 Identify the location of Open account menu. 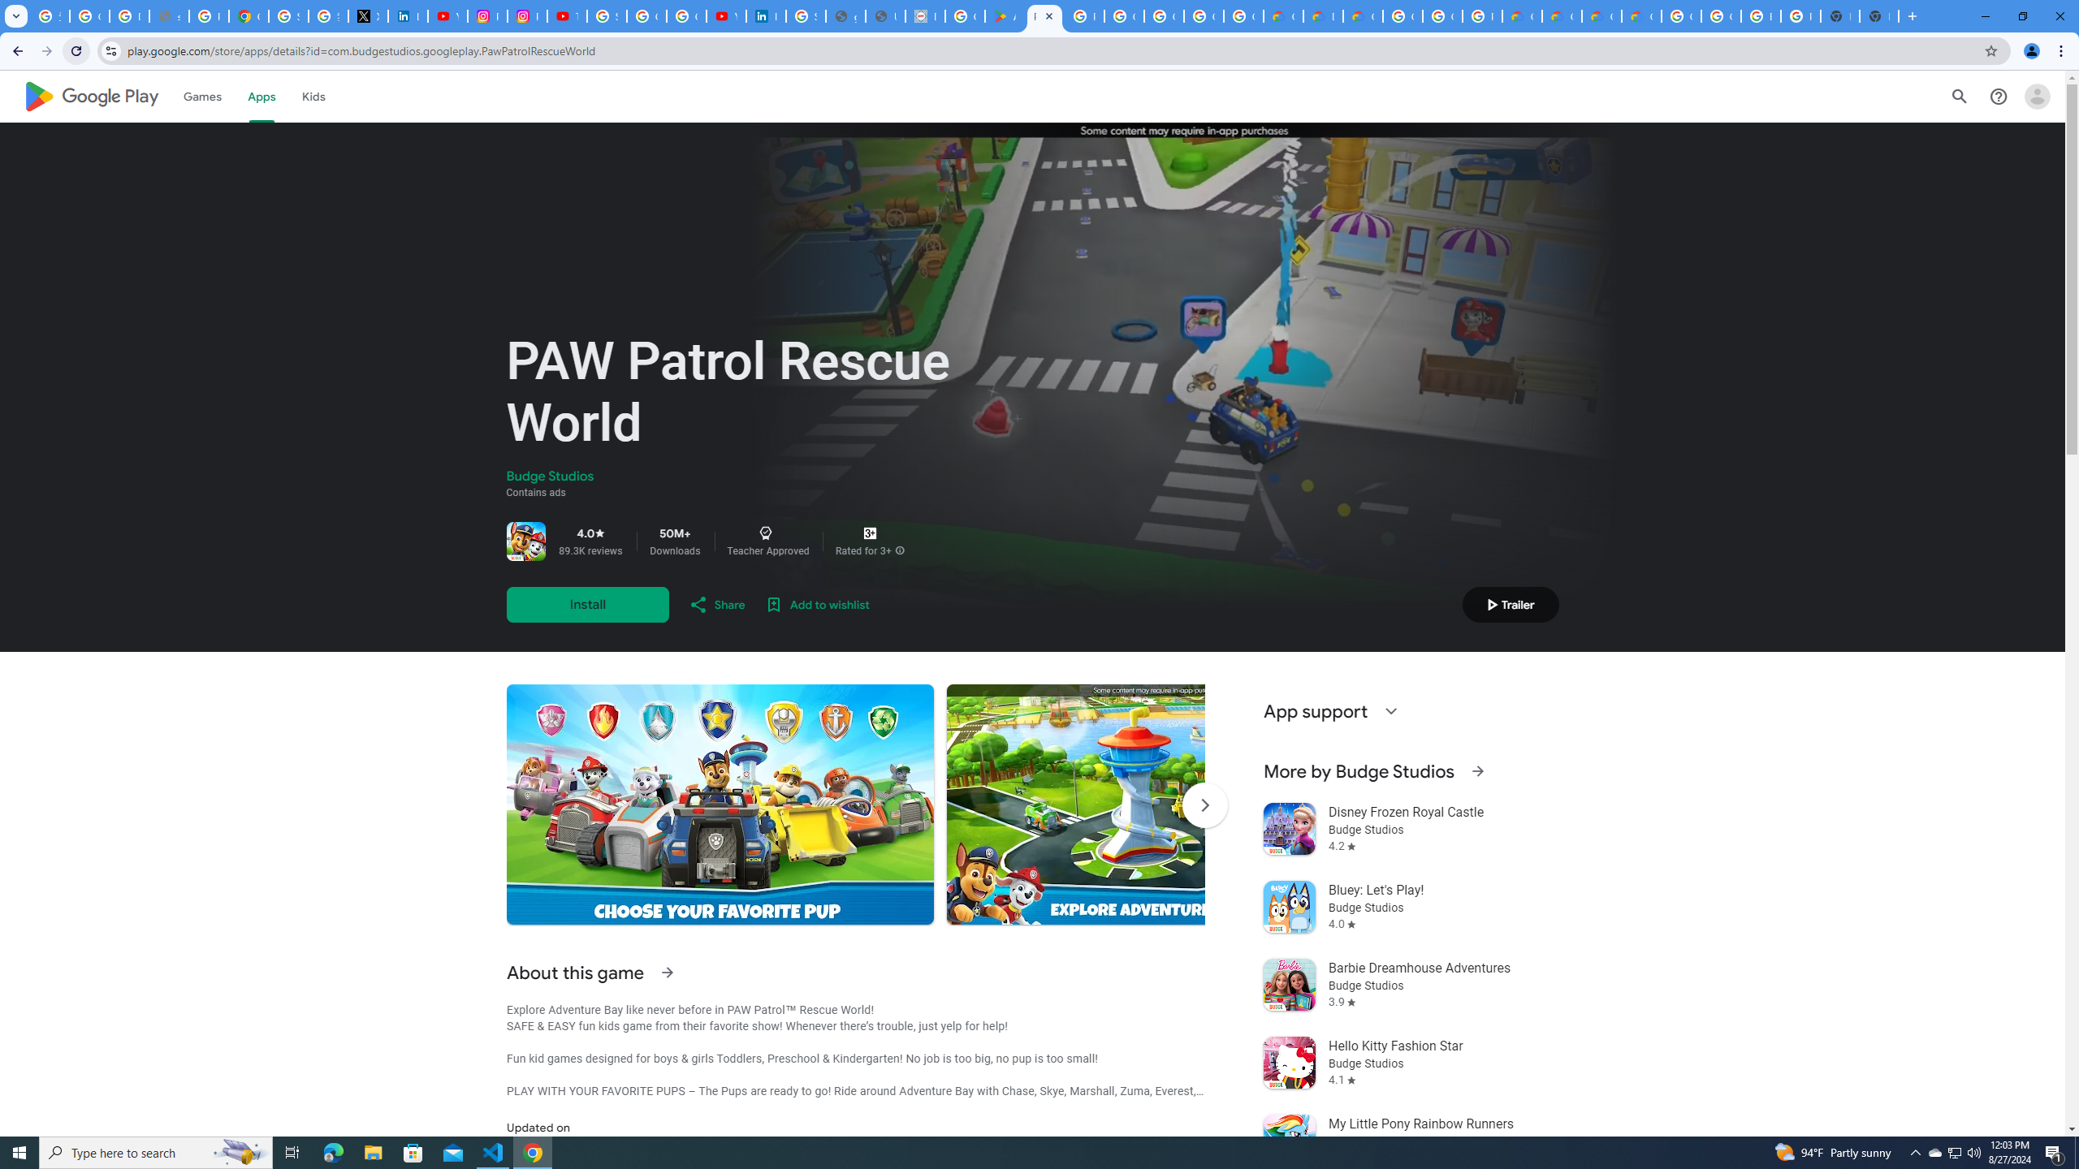
(2037, 96).